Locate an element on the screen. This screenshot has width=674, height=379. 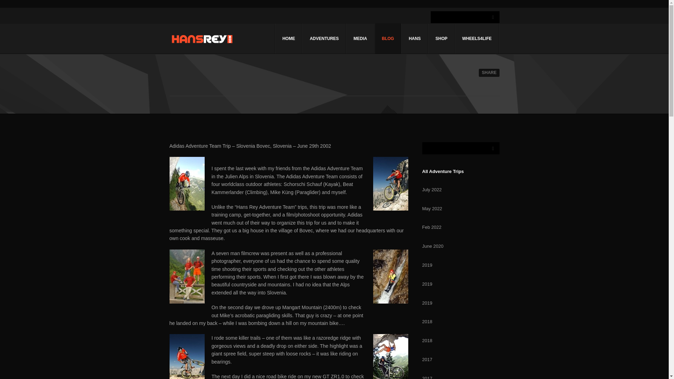
Hans Rey Adventure Team is located at coordinates (201, 41).